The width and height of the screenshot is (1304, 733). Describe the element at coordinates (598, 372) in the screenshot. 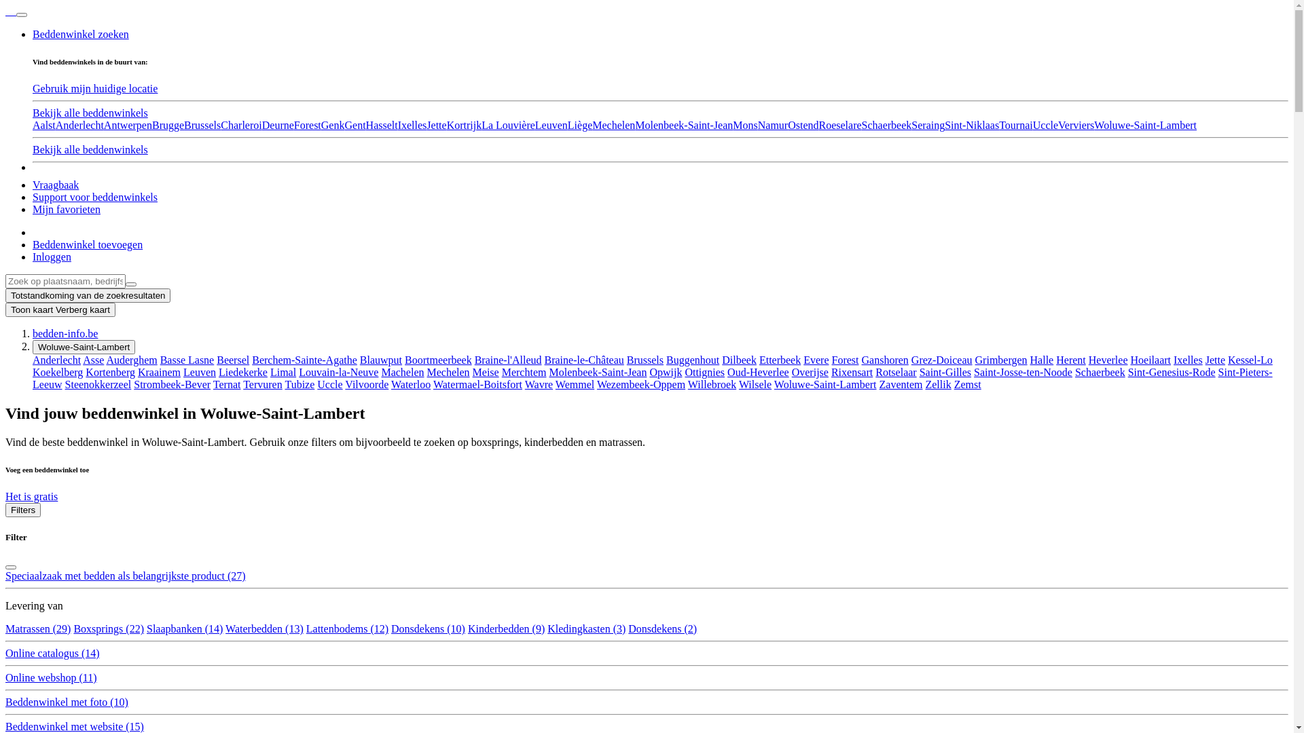

I see `Molenbeek-Saint-Jean` at that location.